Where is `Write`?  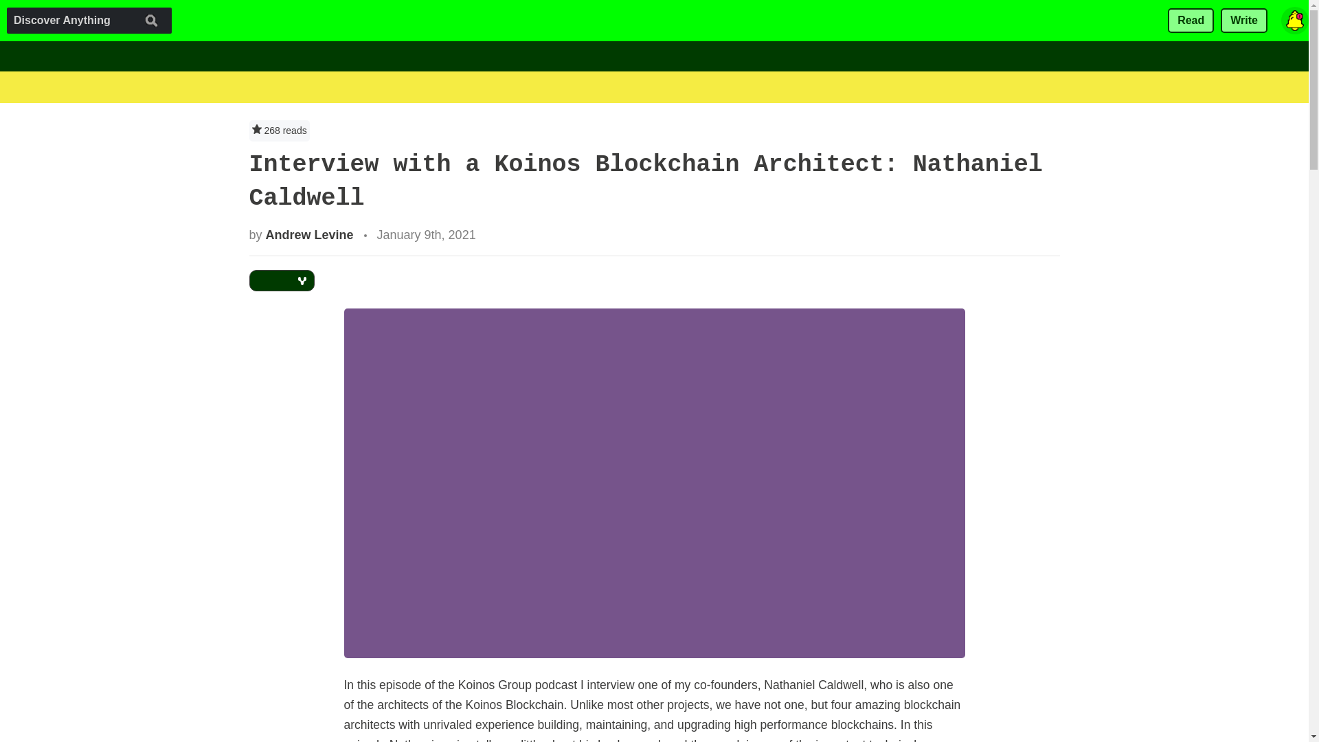
Write is located at coordinates (1244, 21).